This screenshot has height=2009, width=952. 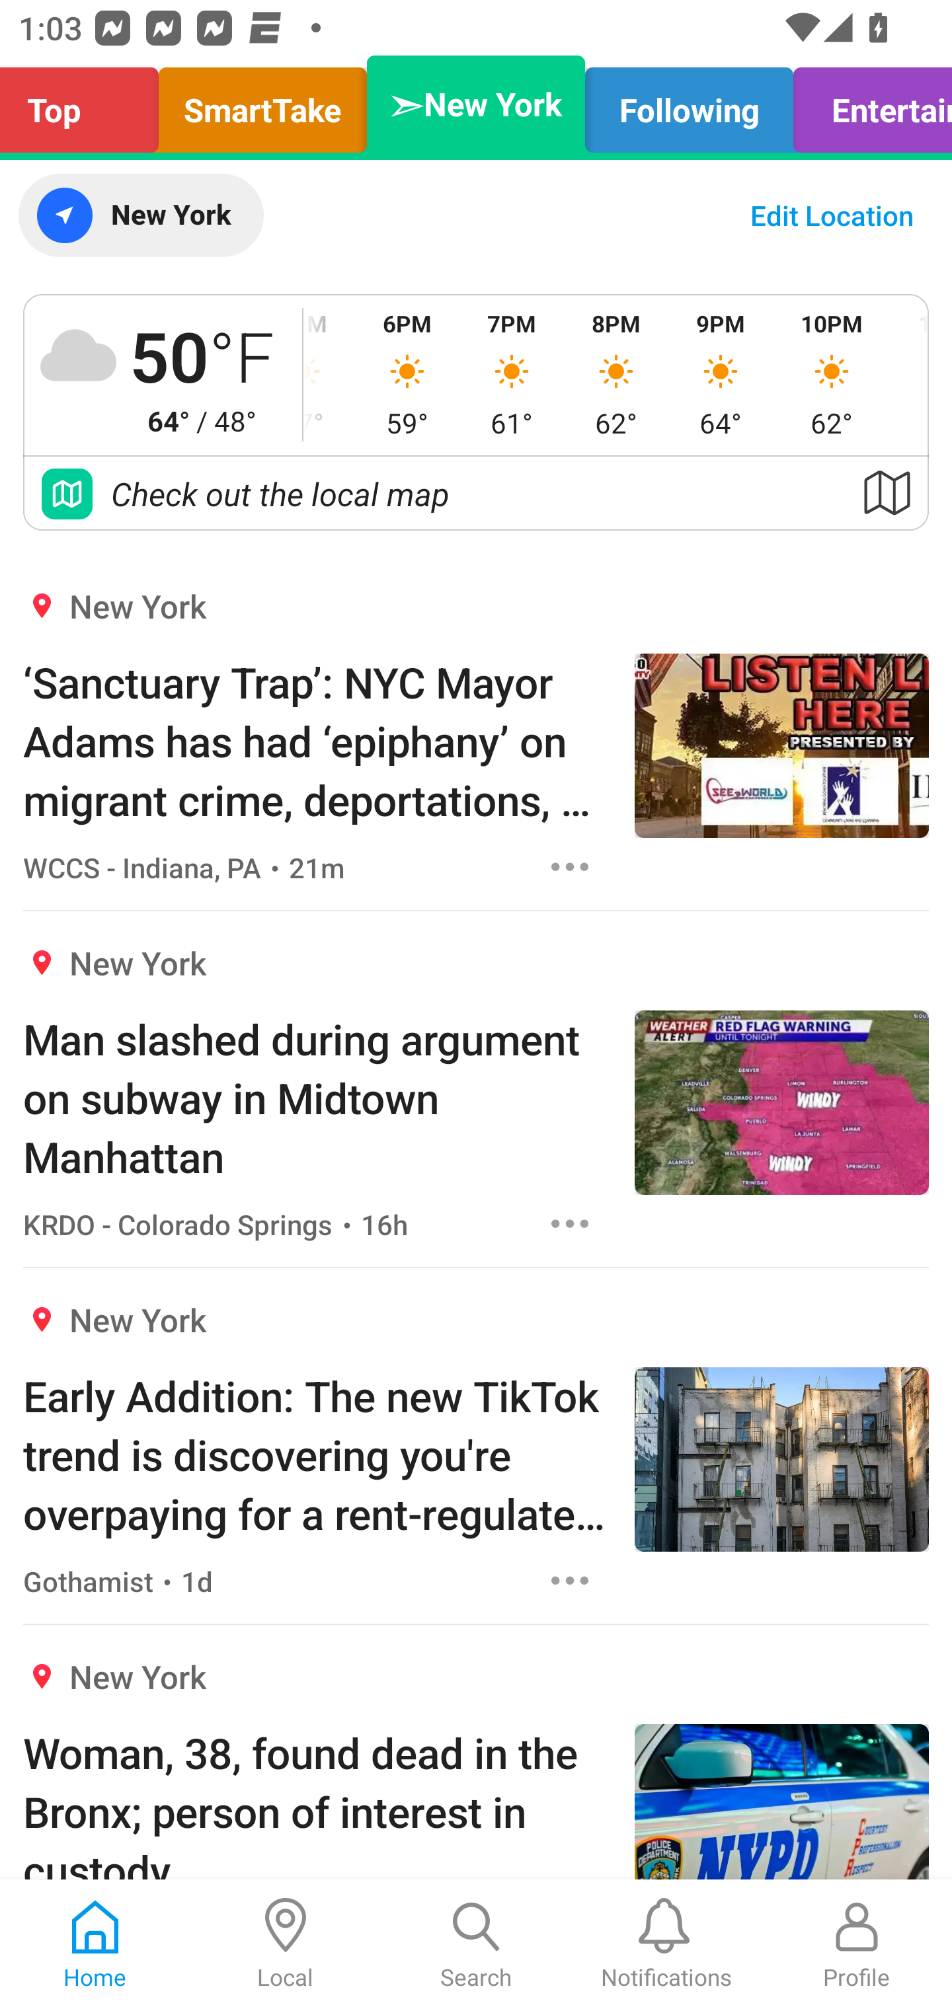 What do you see at coordinates (286, 1944) in the screenshot?
I see `Local` at bounding box center [286, 1944].